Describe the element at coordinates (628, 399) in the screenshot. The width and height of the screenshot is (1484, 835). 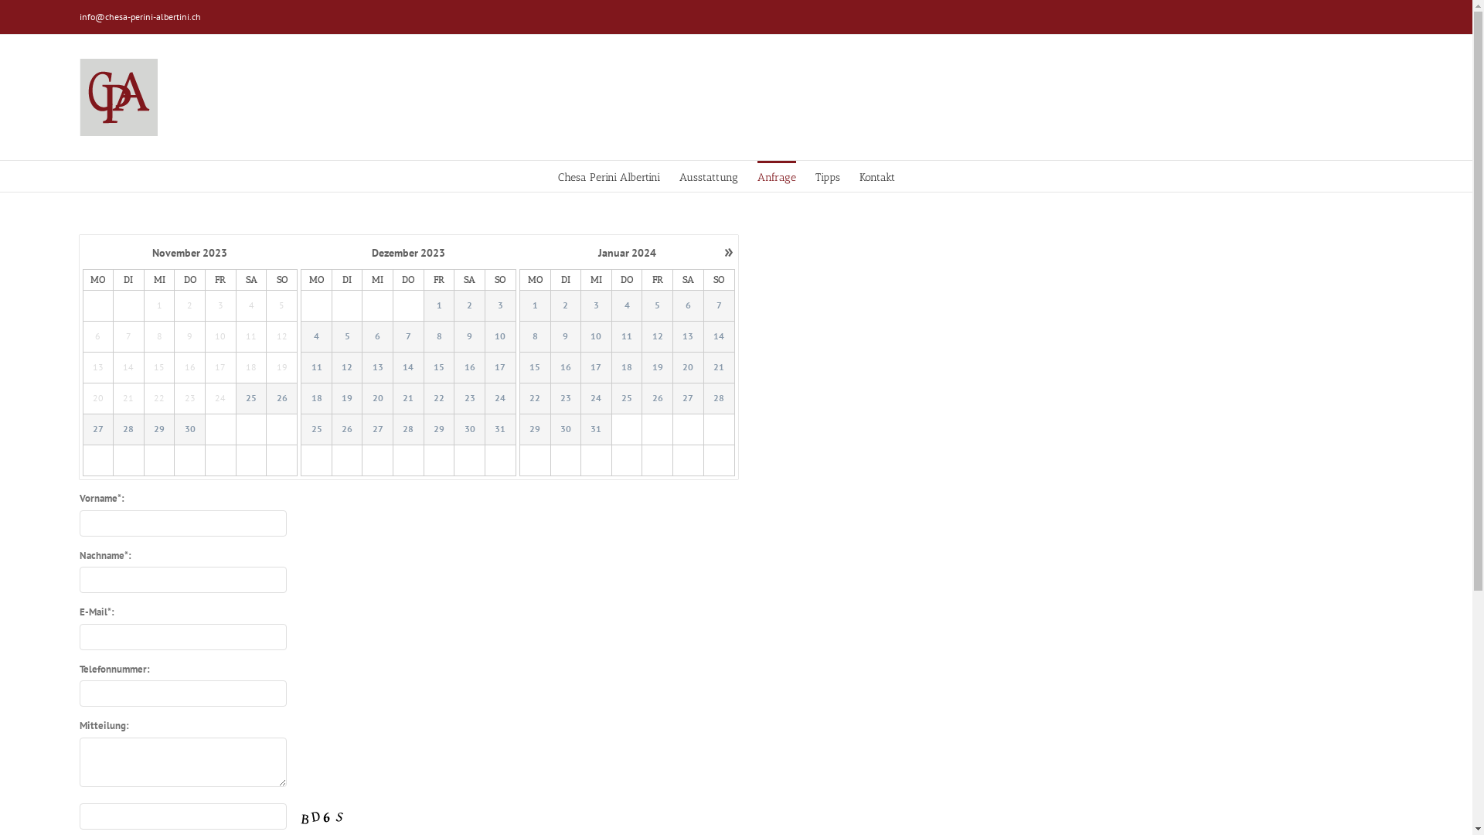
I see `25` at that location.